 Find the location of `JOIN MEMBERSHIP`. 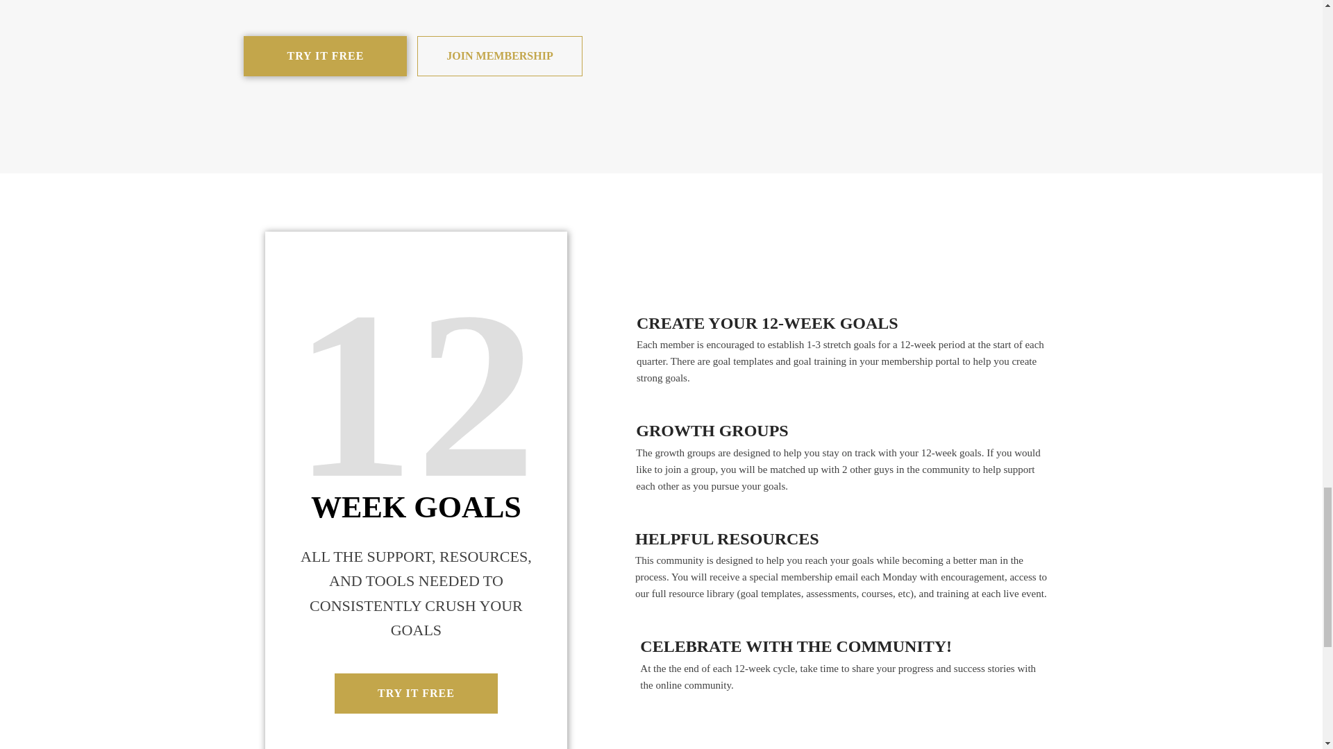

JOIN MEMBERSHIP is located at coordinates (498, 55).